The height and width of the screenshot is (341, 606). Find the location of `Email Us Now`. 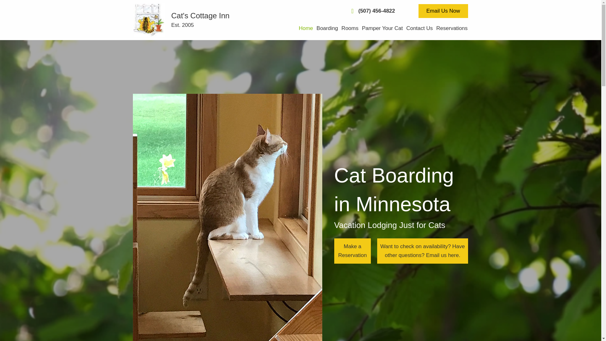

Email Us Now is located at coordinates (443, 11).